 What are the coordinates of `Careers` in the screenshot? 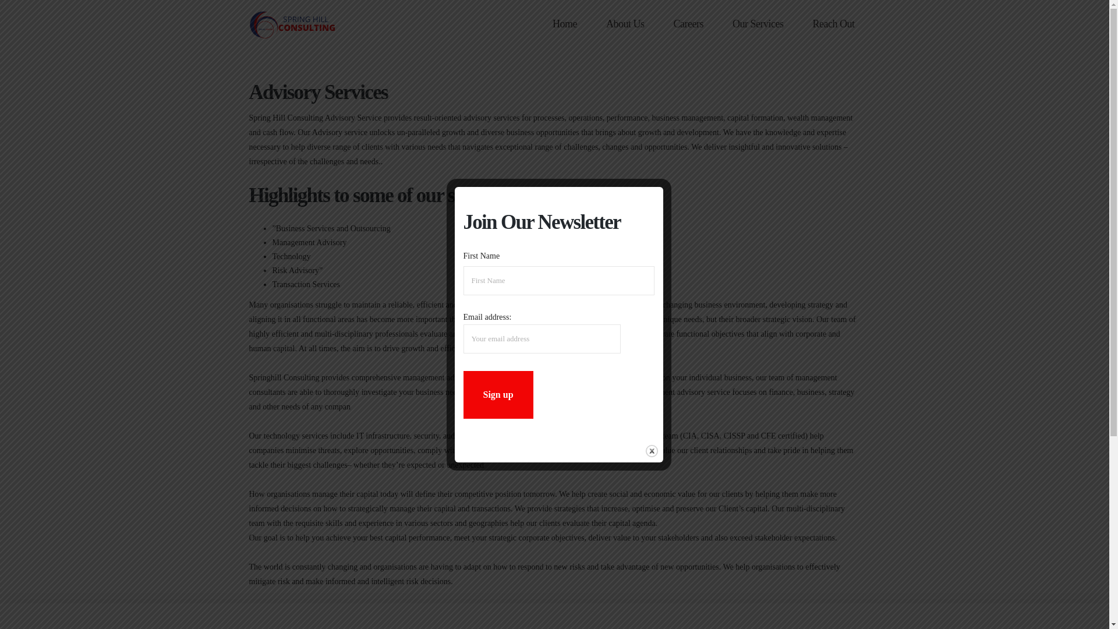 It's located at (688, 24).